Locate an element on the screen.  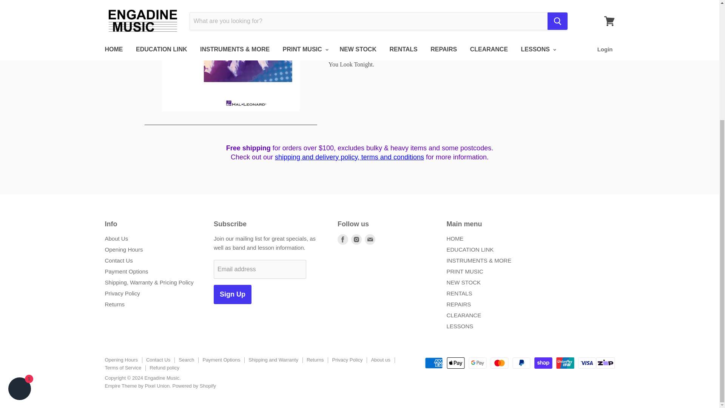
Apple Pay is located at coordinates (455, 363).